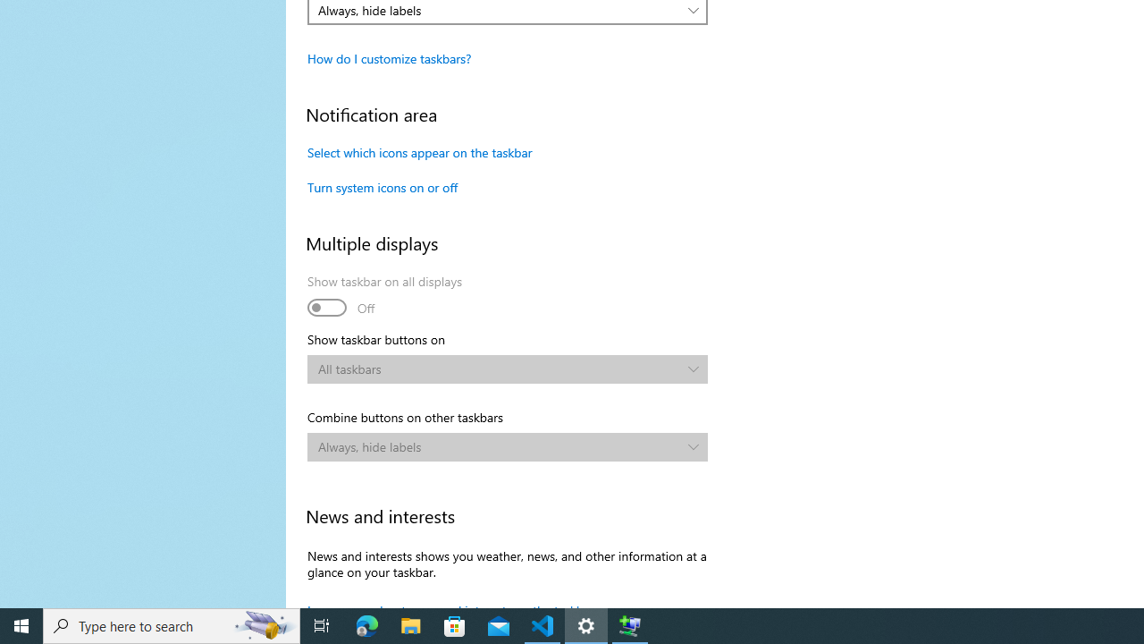  Describe the element at coordinates (499, 369) in the screenshot. I see `All taskbars` at that location.